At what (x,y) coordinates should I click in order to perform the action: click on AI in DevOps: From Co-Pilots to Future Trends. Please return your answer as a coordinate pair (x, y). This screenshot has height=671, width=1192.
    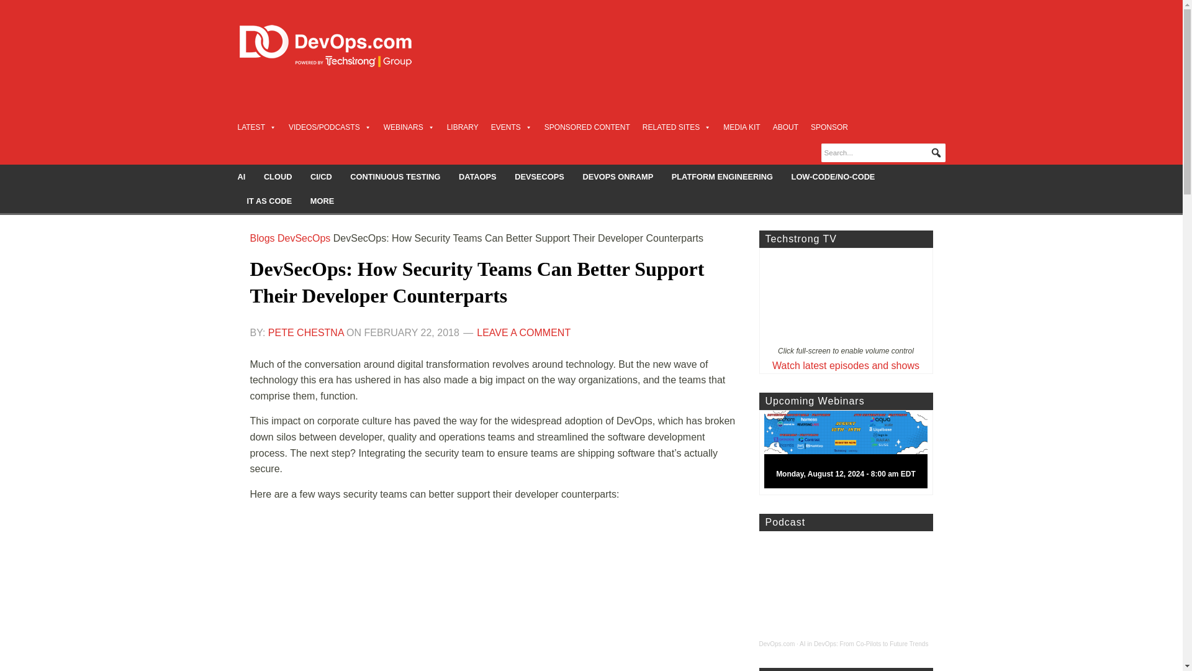
    Looking at the image, I should click on (864, 644).